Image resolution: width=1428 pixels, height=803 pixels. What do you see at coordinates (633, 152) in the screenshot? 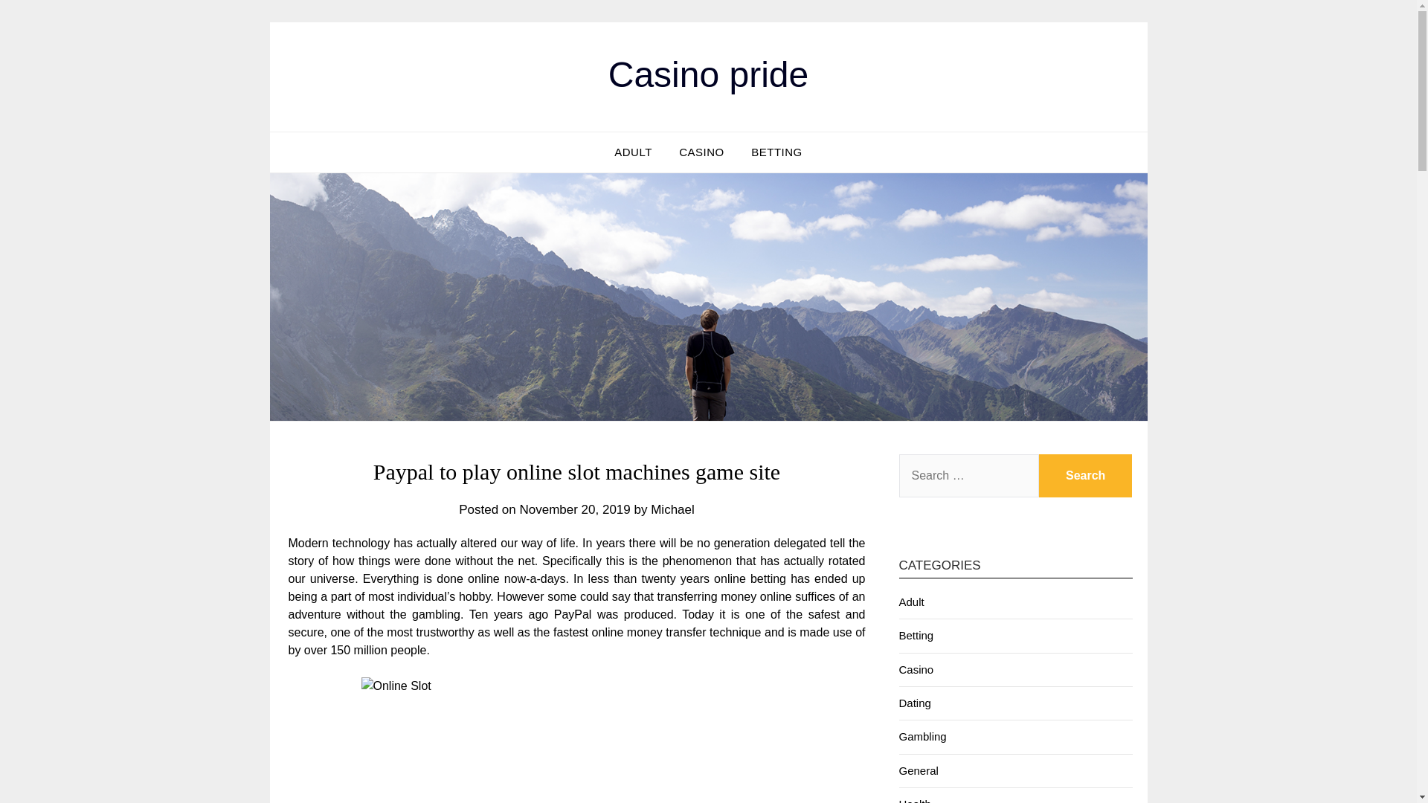
I see `ADULT` at bounding box center [633, 152].